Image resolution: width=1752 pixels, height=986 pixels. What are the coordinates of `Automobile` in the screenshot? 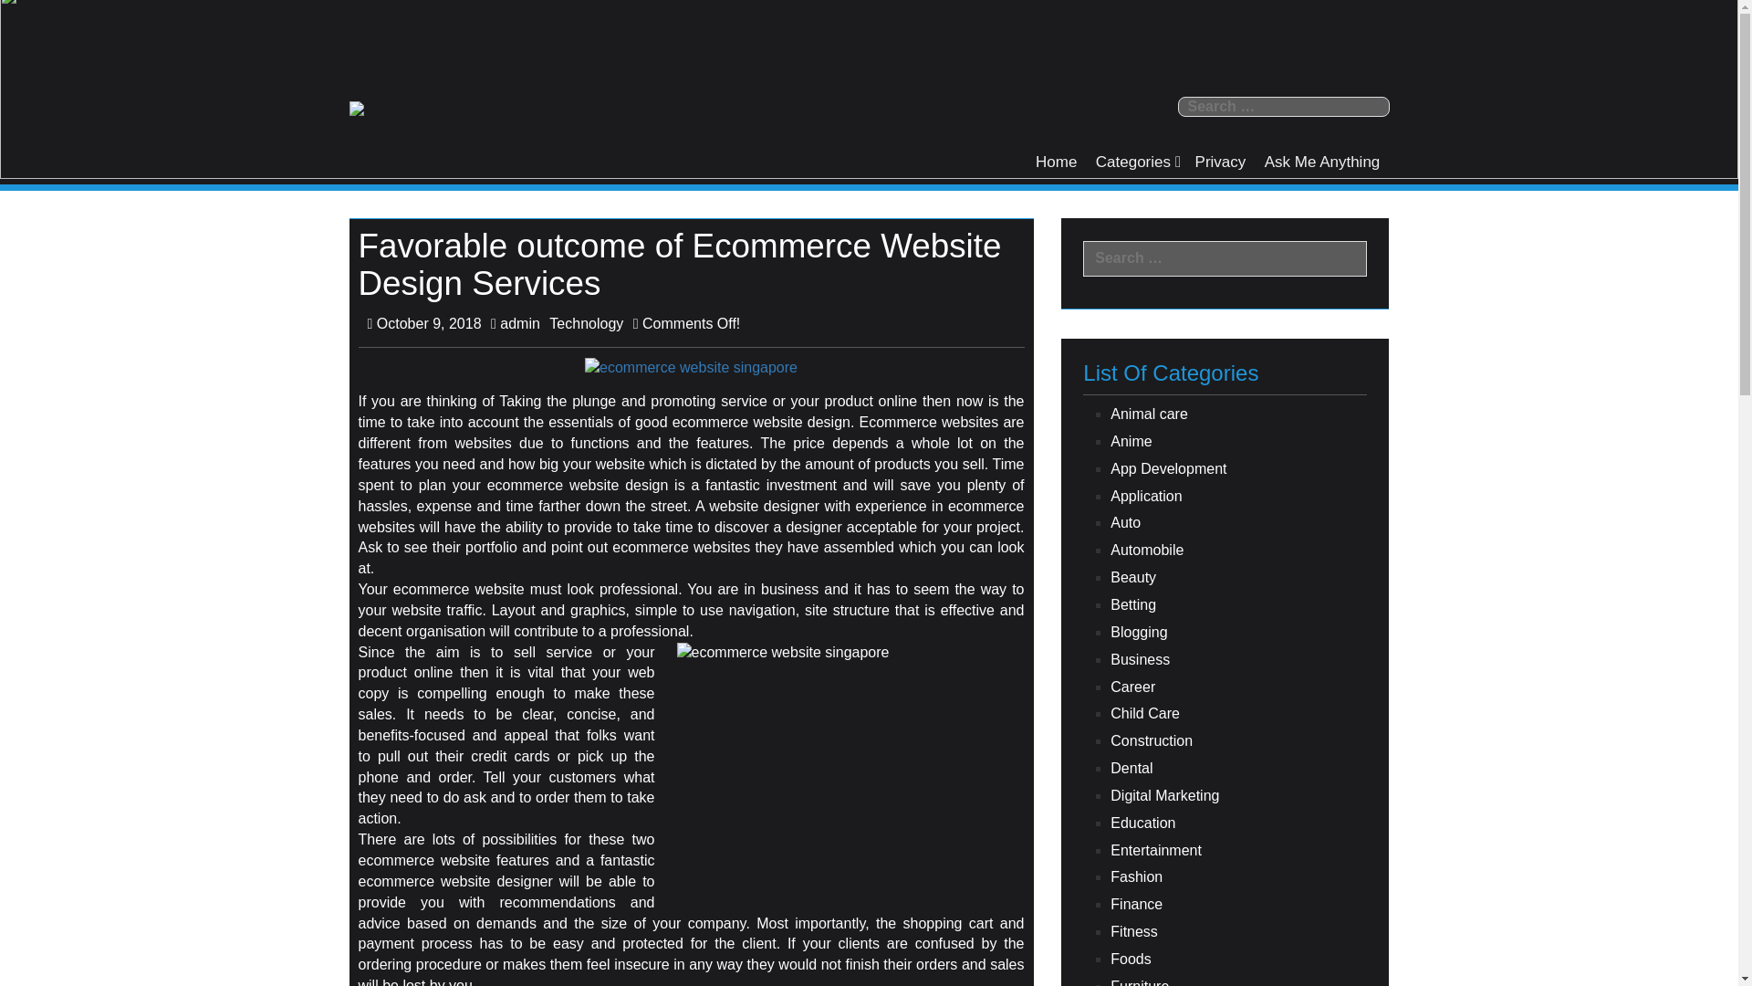 It's located at (1238, 550).